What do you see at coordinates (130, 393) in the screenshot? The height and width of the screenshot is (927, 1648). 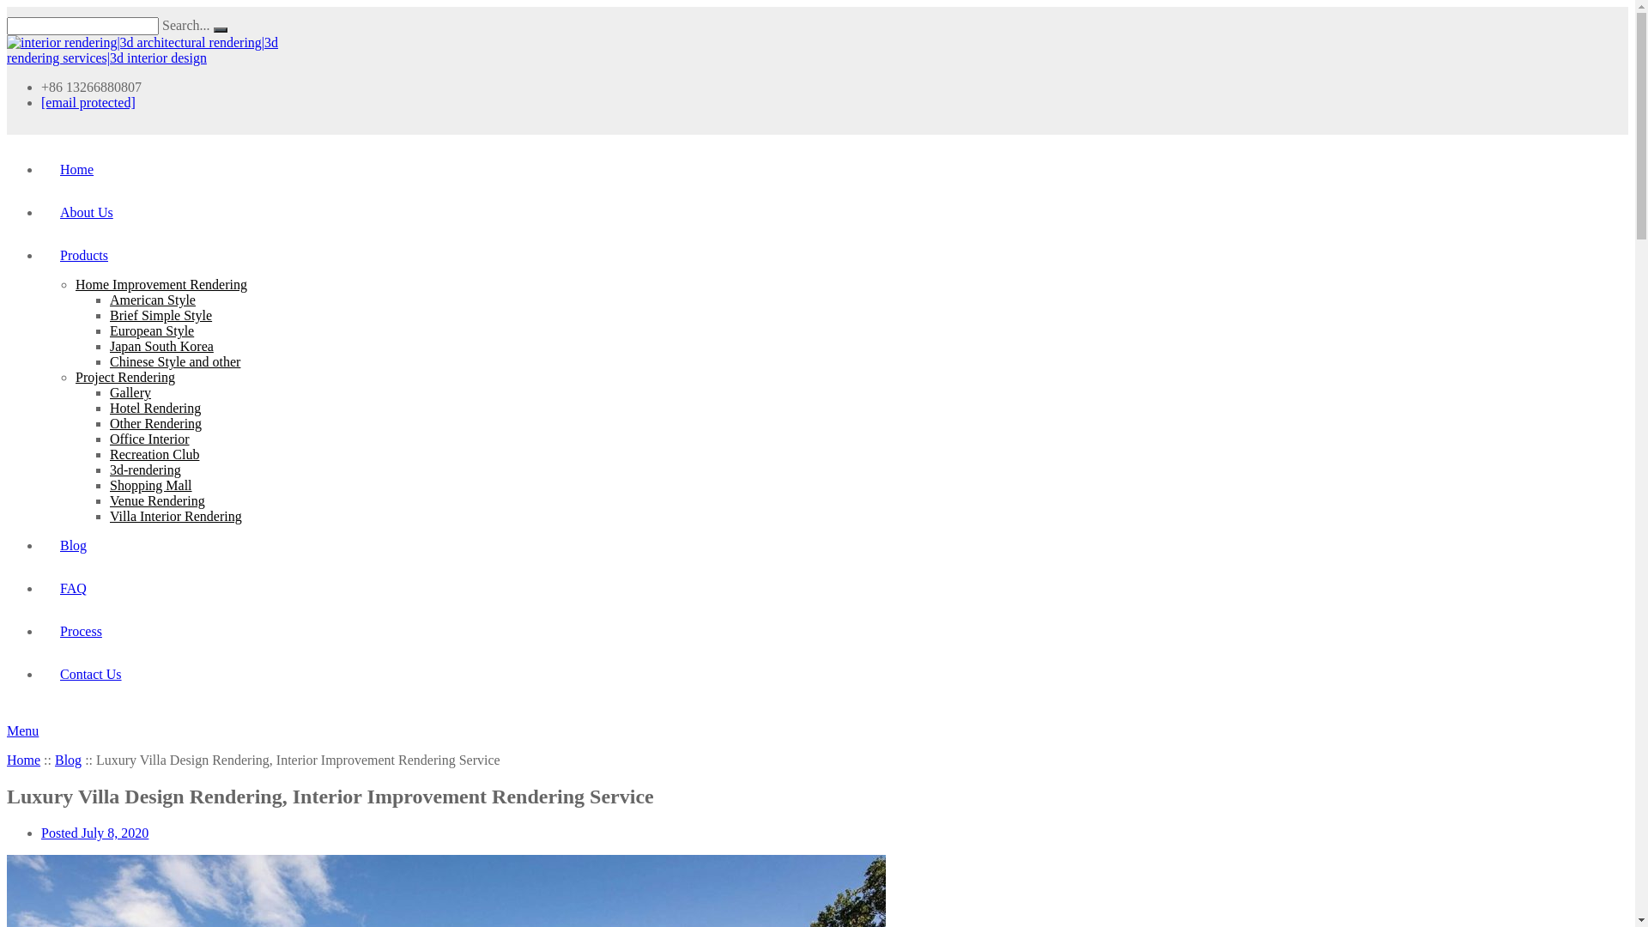 I see `Gallery` at bounding box center [130, 393].